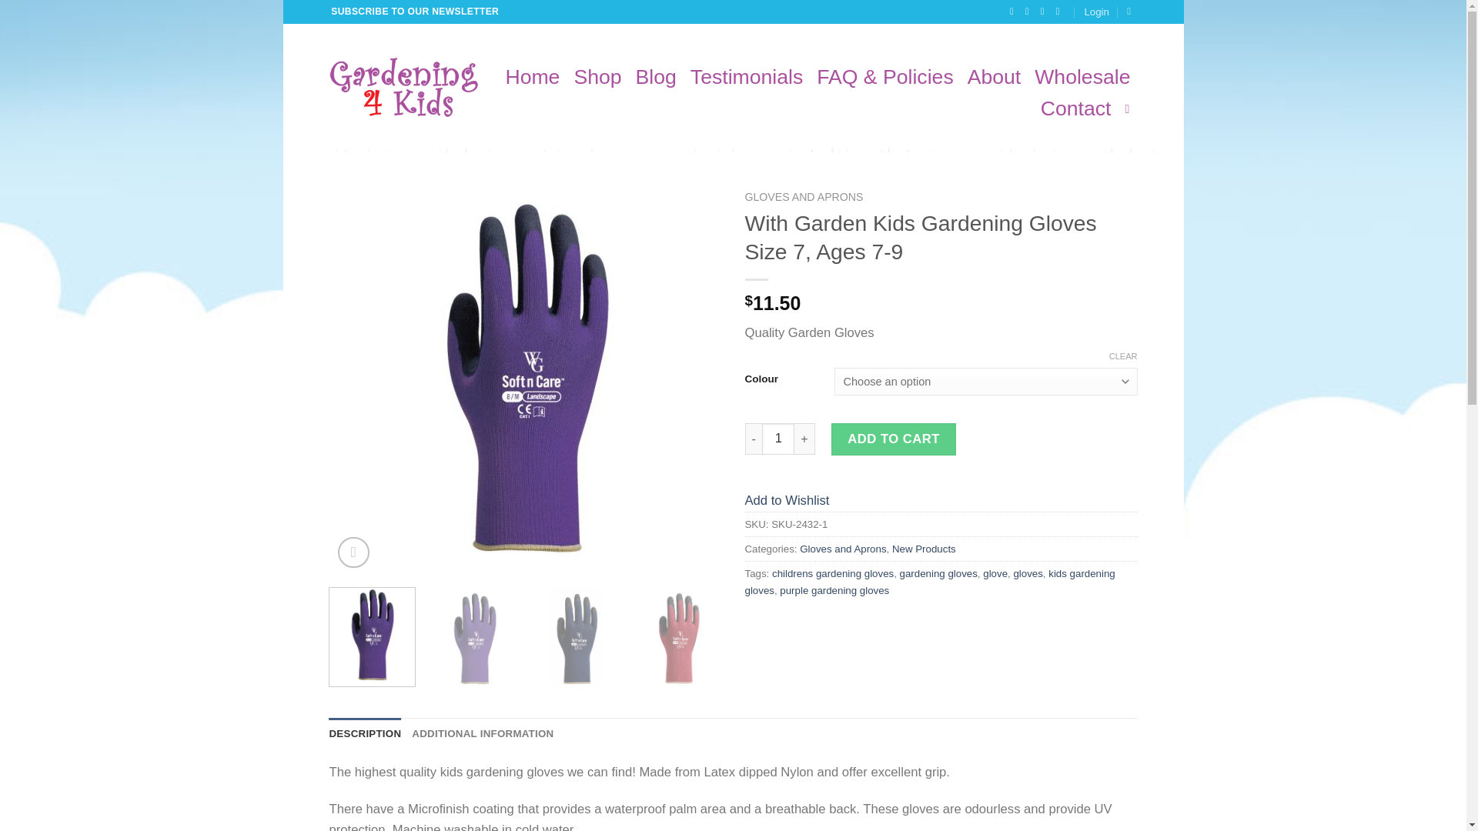 The height and width of the screenshot is (831, 1478). I want to click on Testimonials, so click(746, 77).